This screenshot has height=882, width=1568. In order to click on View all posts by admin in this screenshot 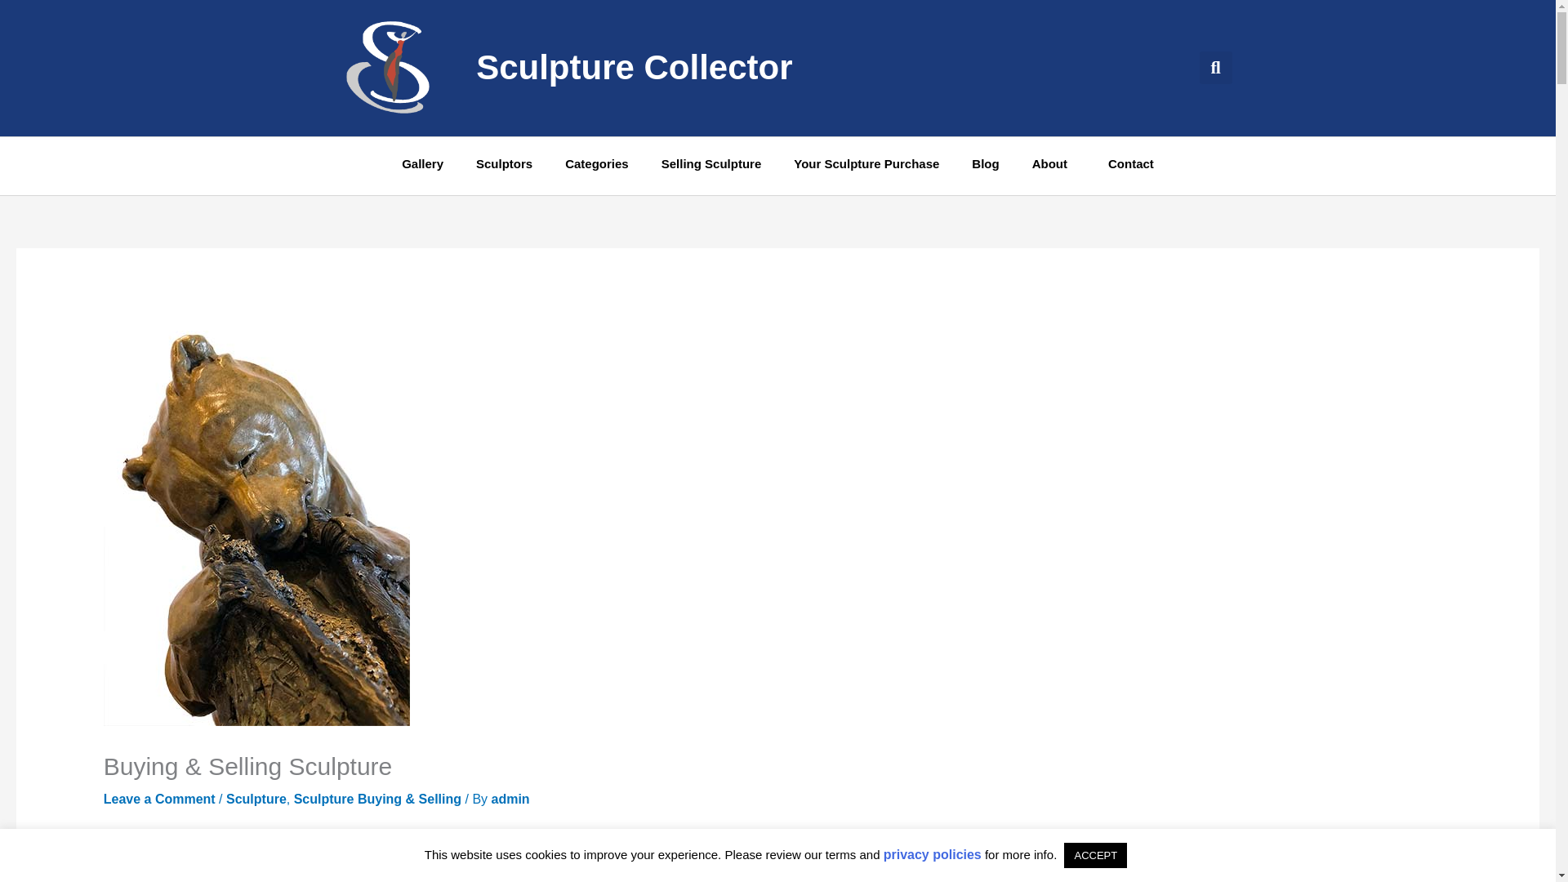, I will do `click(510, 799)`.